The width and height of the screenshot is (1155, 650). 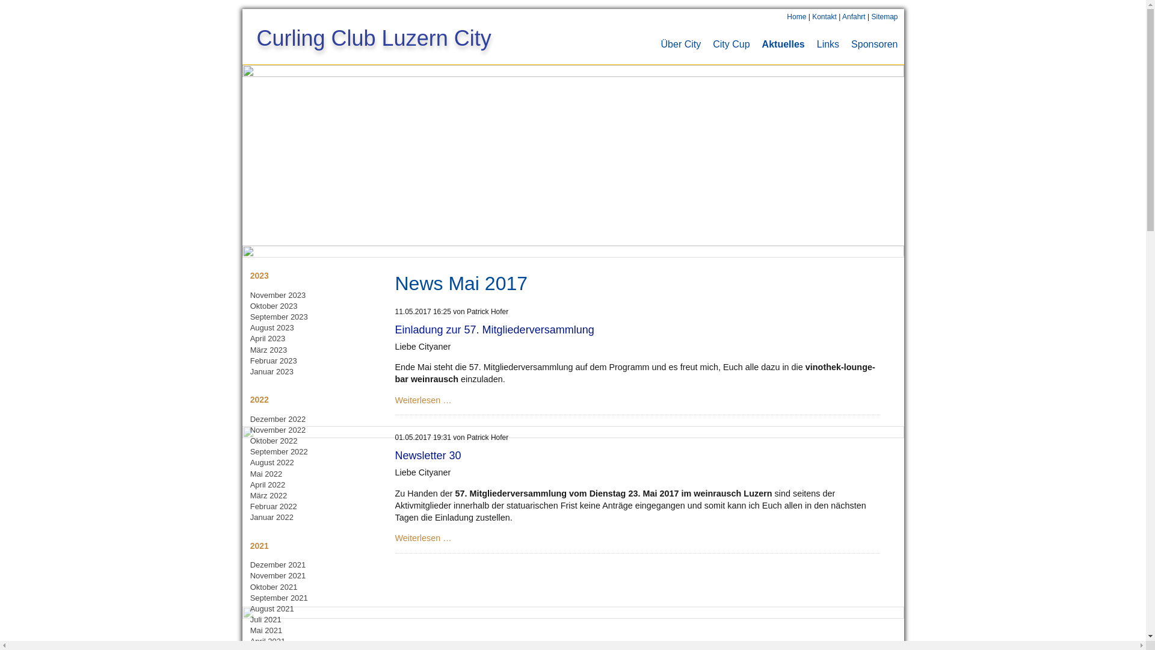 I want to click on Kontakt, so click(x=824, y=17).